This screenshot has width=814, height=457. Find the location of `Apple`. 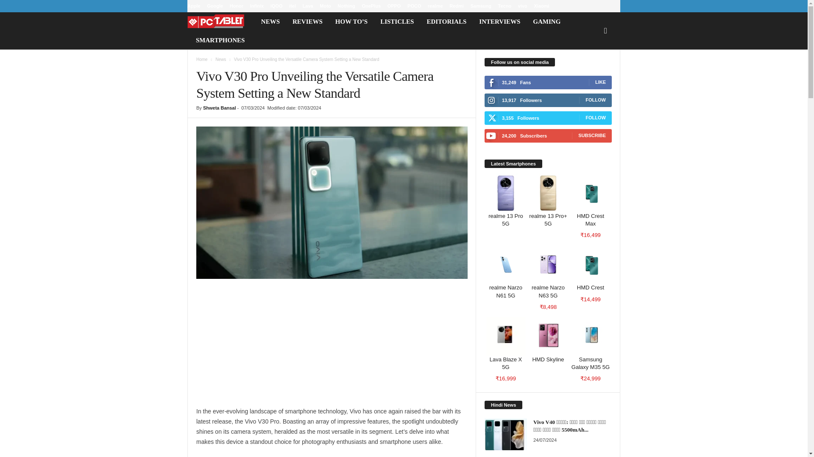

Apple is located at coordinates (193, 6).